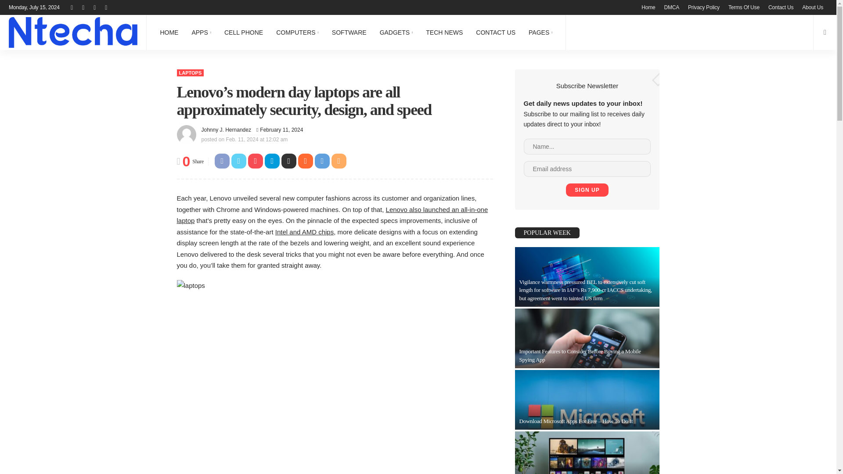 The height and width of the screenshot is (474, 843). I want to click on CELL PHONE, so click(243, 32).